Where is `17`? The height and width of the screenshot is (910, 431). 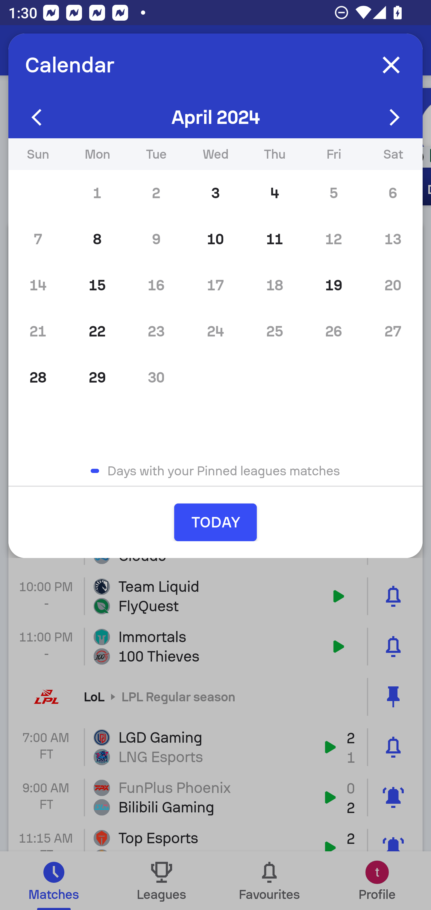 17 is located at coordinates (215, 285).